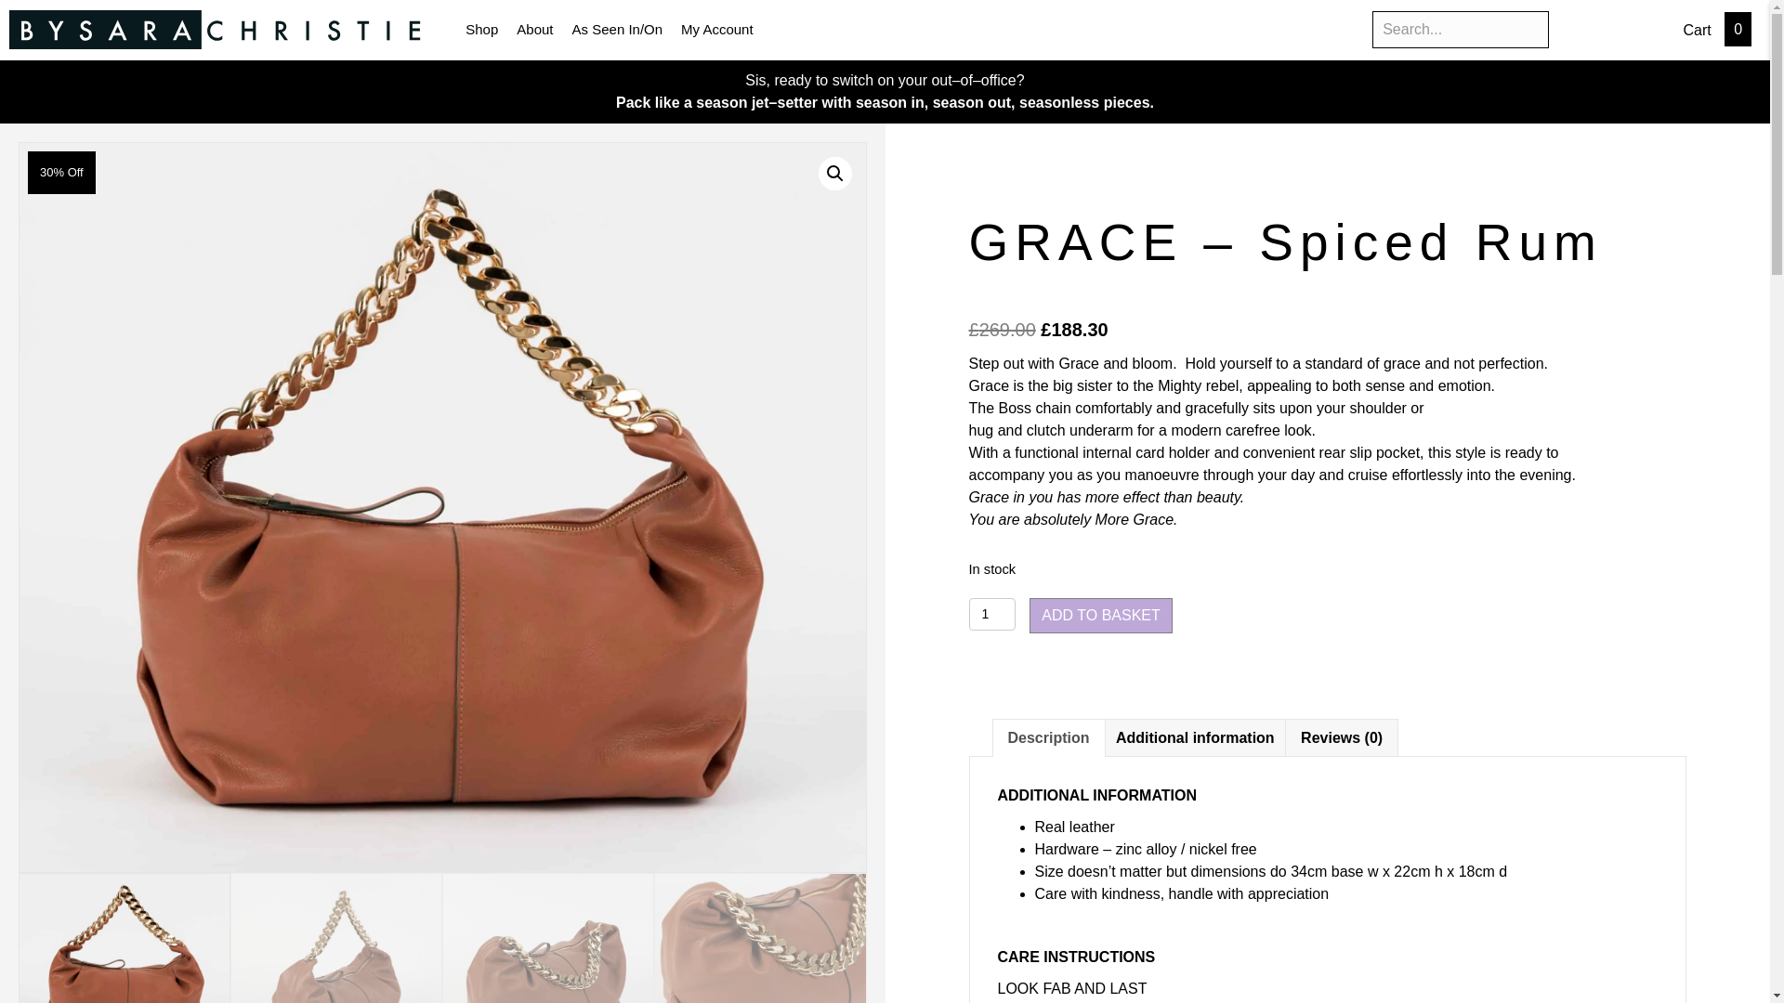 The height and width of the screenshot is (1003, 1784). I want to click on View your shopping cart, so click(1699, 28).